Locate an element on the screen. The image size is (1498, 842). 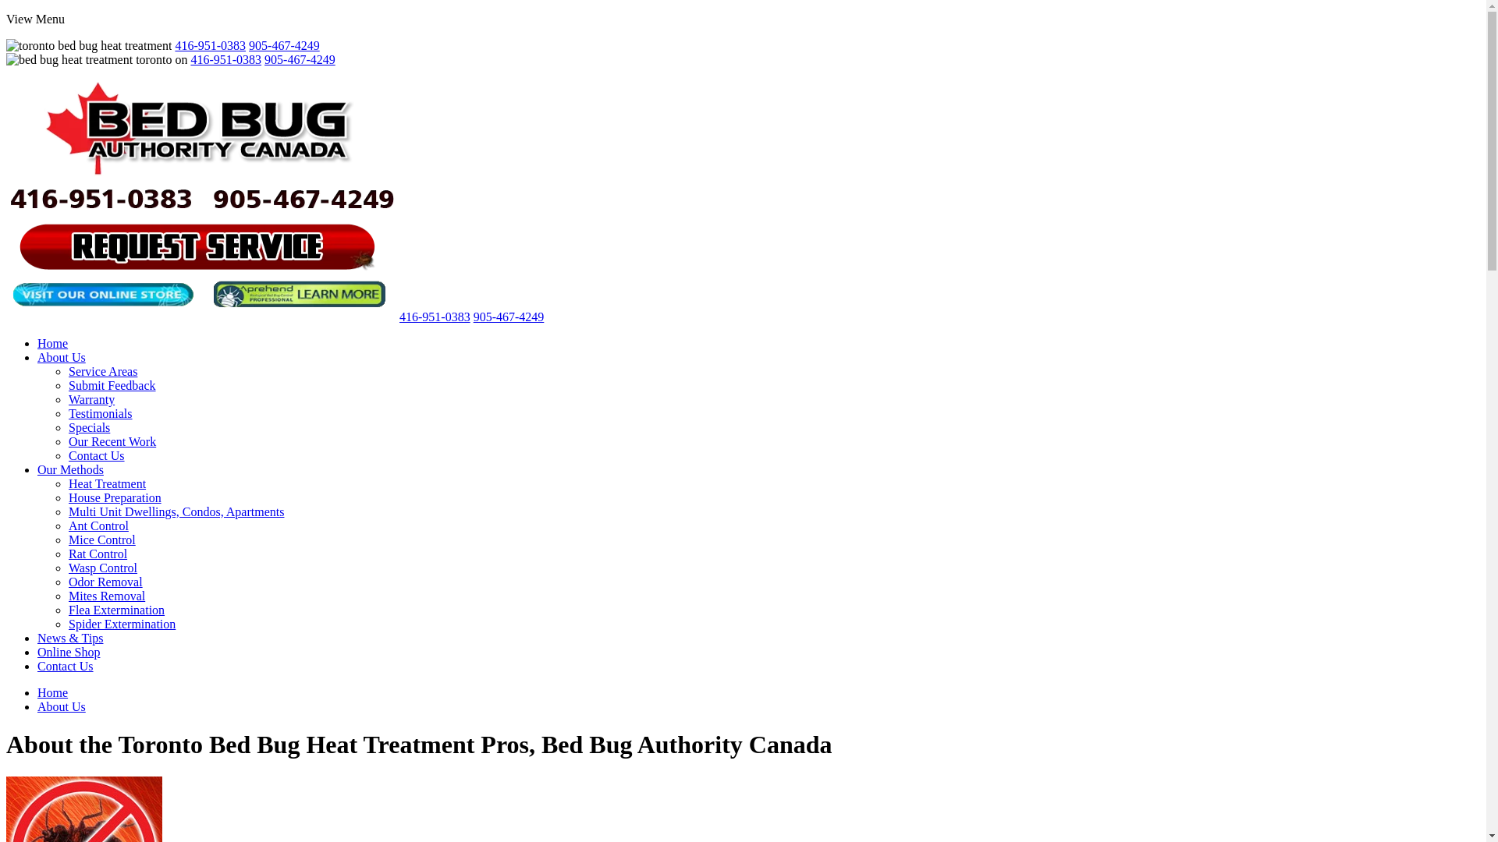
Specials is located at coordinates (89, 427).